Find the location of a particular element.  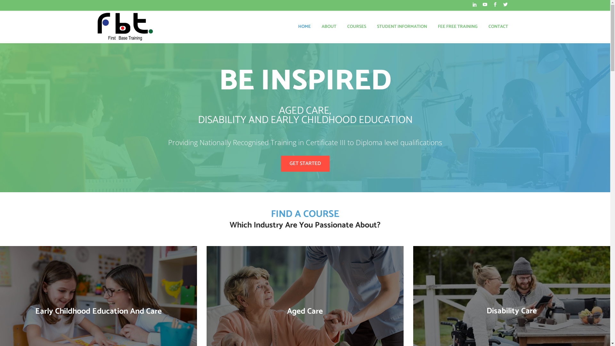

ABOUT is located at coordinates (329, 27).